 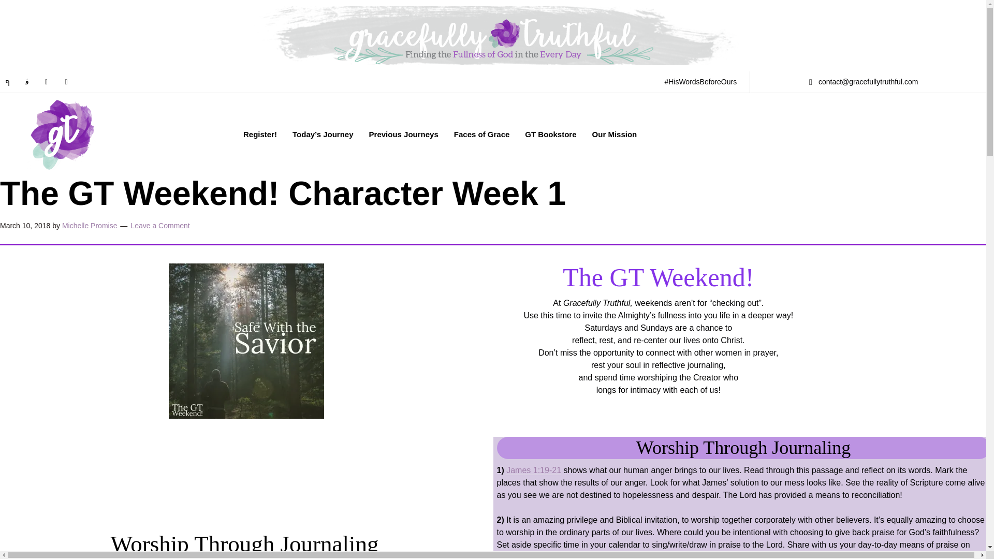 I want to click on GT Bookstore, so click(x=550, y=134).